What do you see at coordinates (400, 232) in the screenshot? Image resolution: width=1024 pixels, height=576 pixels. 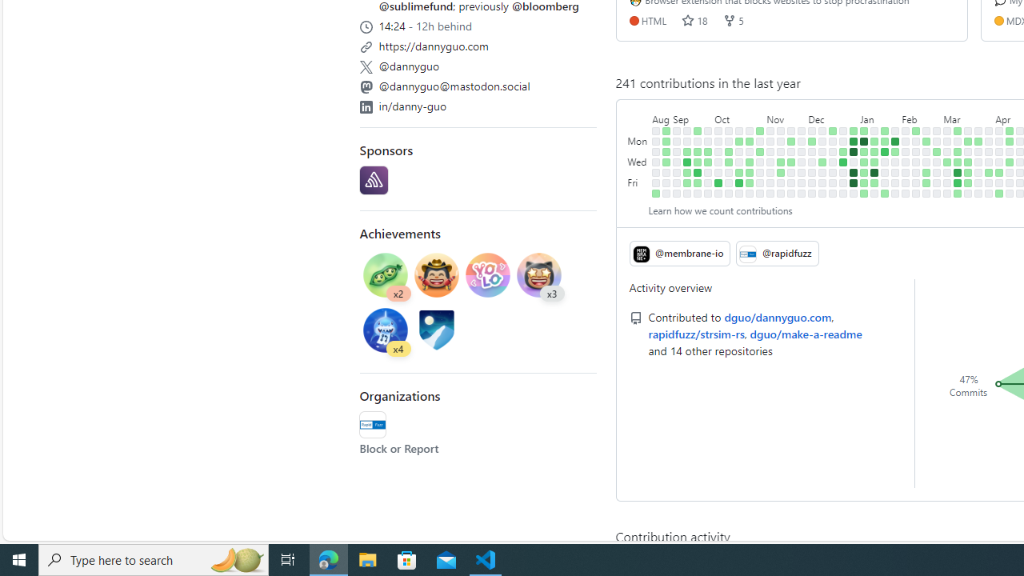 I see `Achievements` at bounding box center [400, 232].